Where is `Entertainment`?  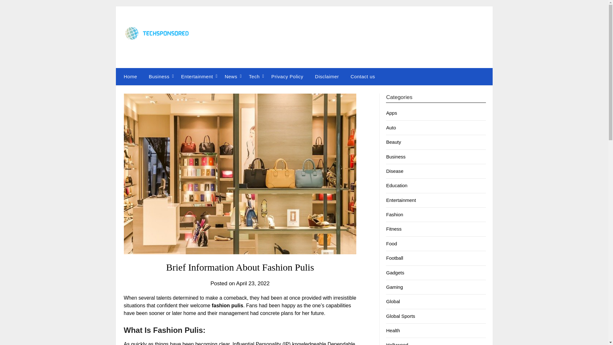 Entertainment is located at coordinates (401, 200).